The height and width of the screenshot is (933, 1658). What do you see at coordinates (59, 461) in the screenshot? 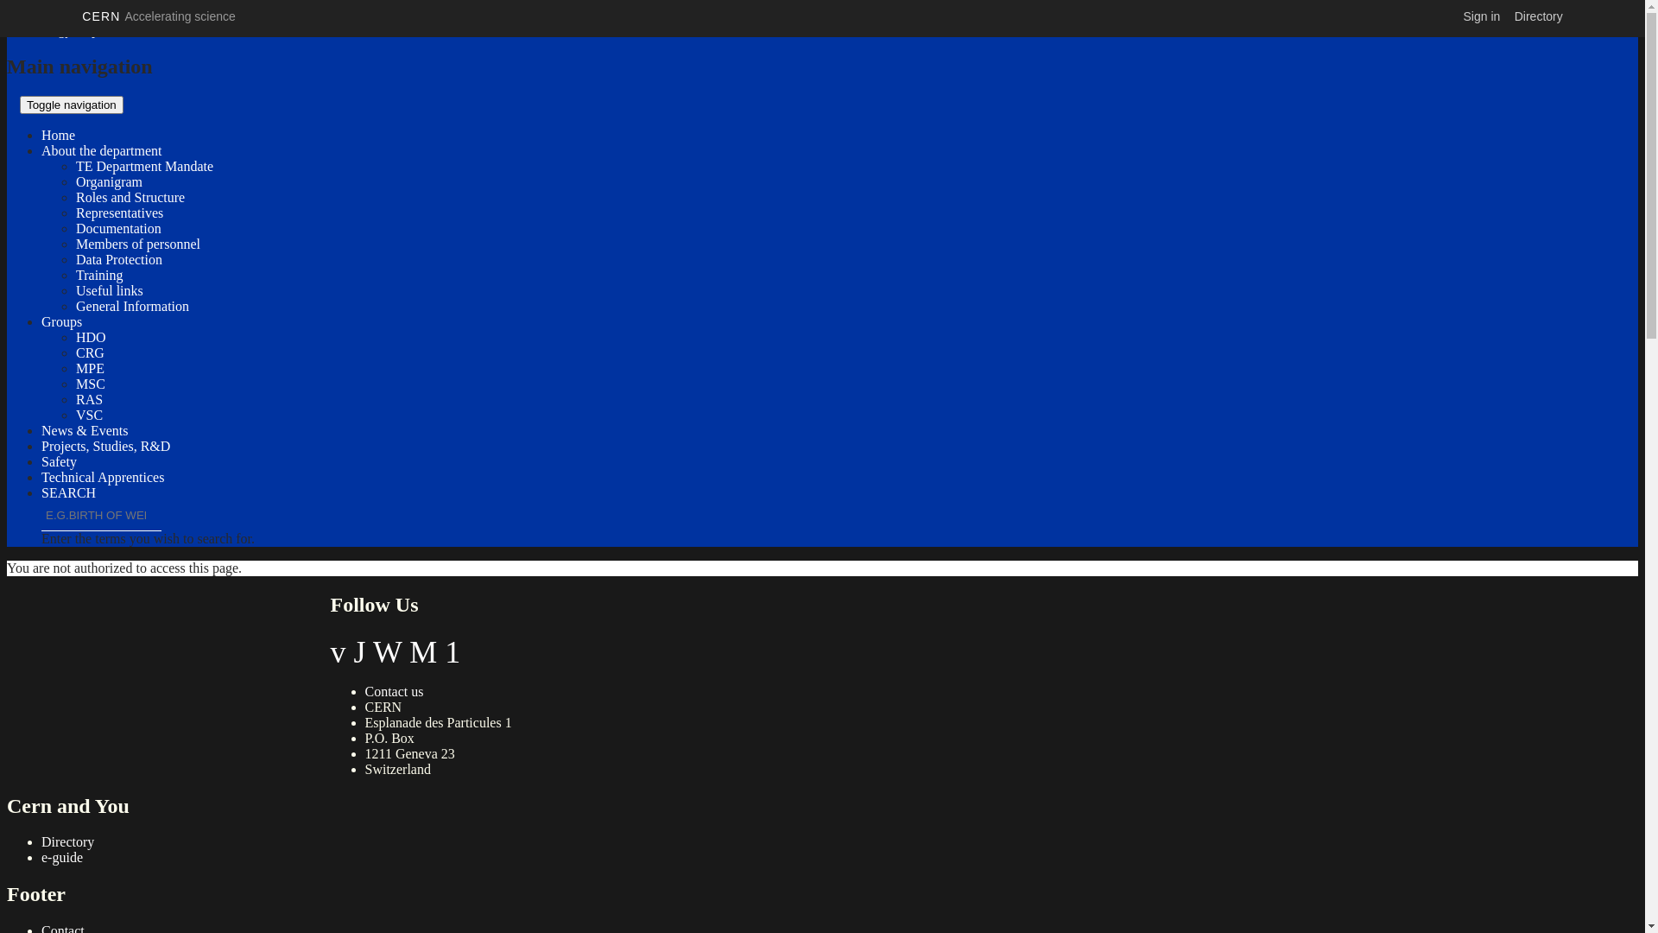
I see `Safety` at bounding box center [59, 461].